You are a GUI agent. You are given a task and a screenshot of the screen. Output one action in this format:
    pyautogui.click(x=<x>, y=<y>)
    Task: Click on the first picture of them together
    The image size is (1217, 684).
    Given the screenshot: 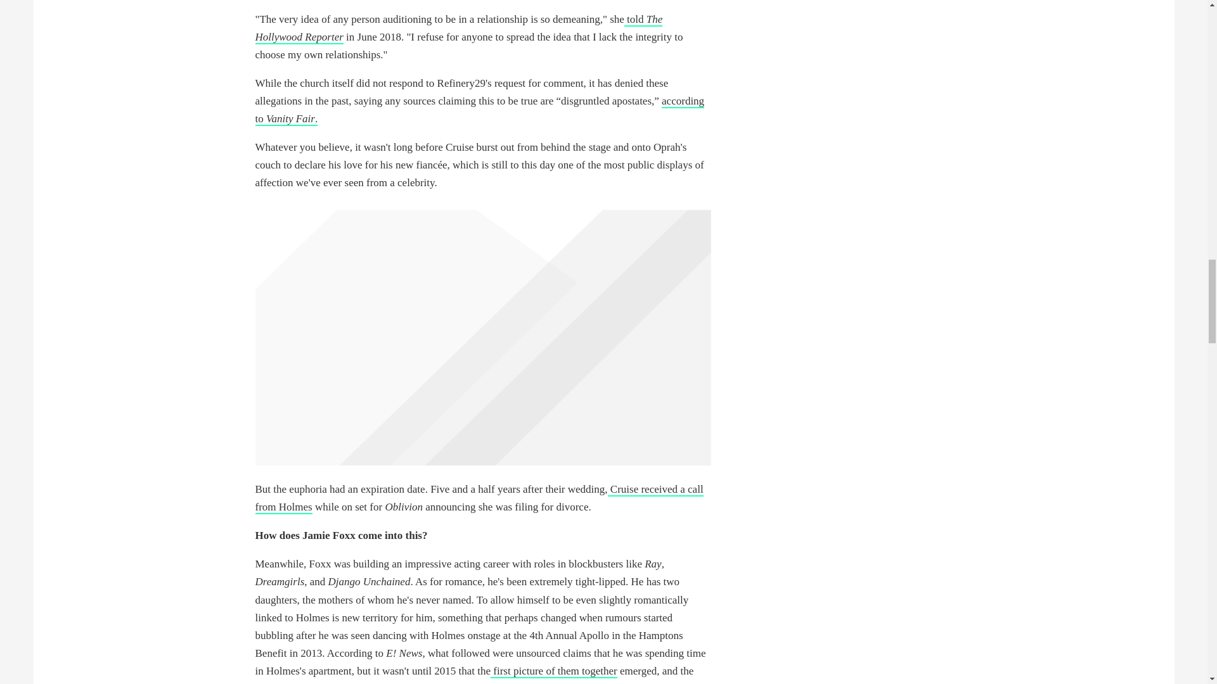 What is the action you would take?
    pyautogui.click(x=553, y=671)
    